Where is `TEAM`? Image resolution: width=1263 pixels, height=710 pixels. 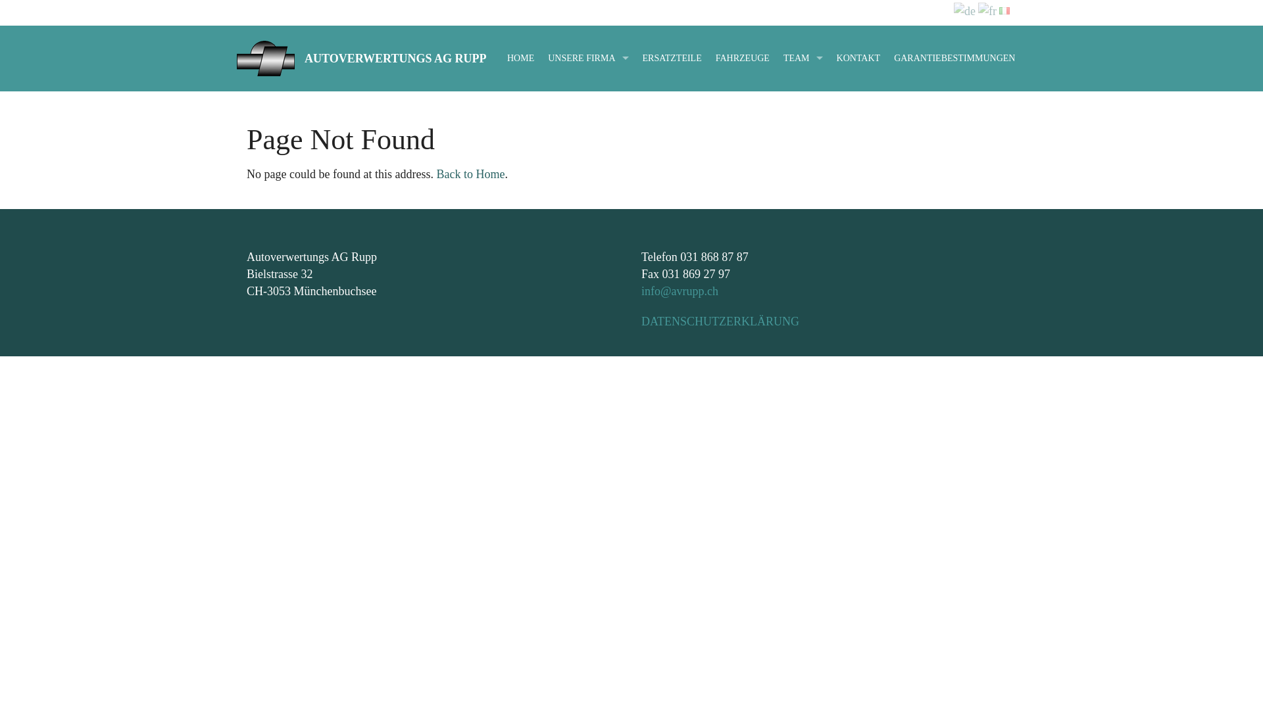 TEAM is located at coordinates (803, 58).